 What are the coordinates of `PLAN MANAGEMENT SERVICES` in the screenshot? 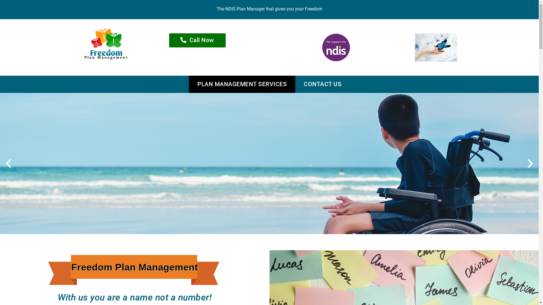 It's located at (242, 84).